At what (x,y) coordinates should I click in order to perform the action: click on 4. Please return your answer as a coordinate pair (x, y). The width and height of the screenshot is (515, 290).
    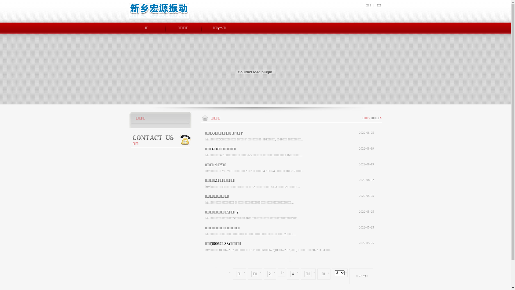
    Looking at the image, I should click on (293, 274).